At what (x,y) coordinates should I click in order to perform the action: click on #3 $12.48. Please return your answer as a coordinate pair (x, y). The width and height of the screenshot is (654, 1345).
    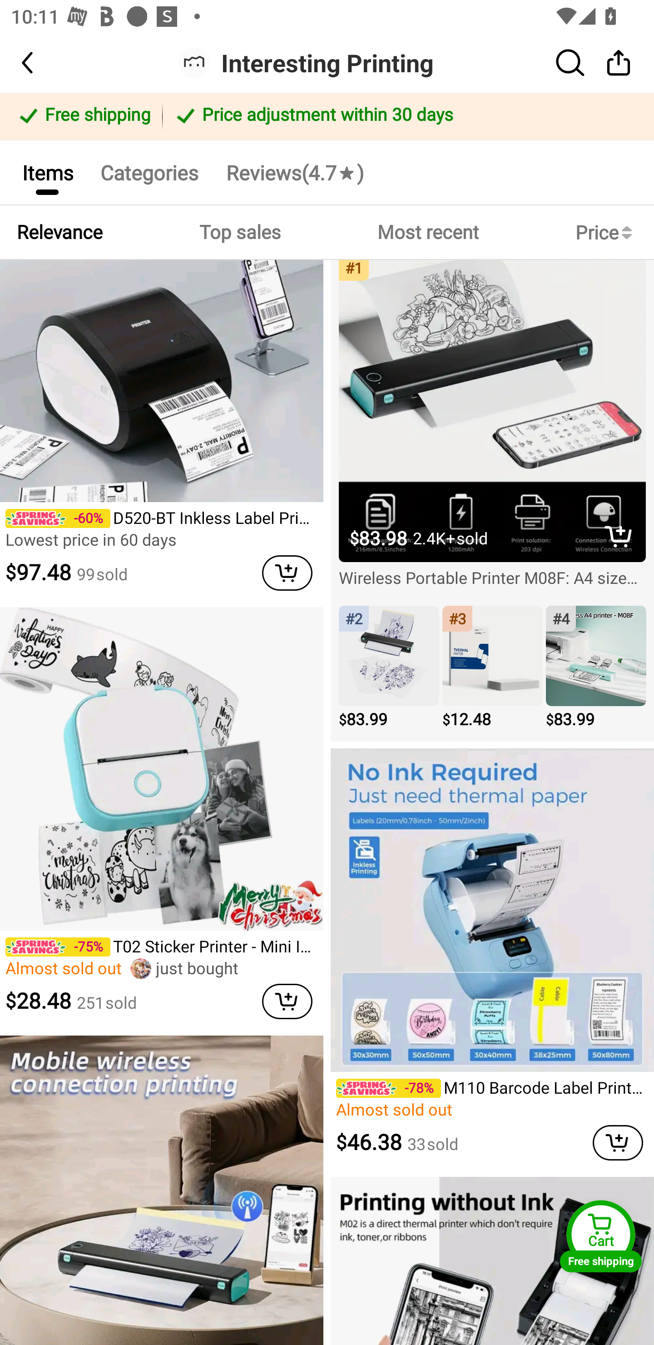
    Looking at the image, I should click on (492, 668).